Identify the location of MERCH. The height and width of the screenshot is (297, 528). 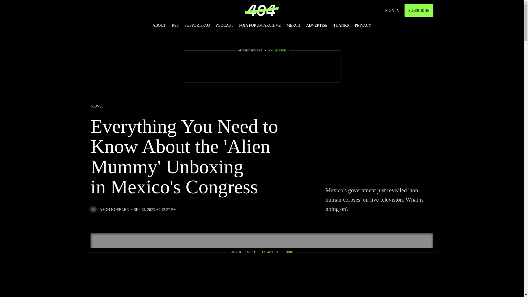
(293, 25).